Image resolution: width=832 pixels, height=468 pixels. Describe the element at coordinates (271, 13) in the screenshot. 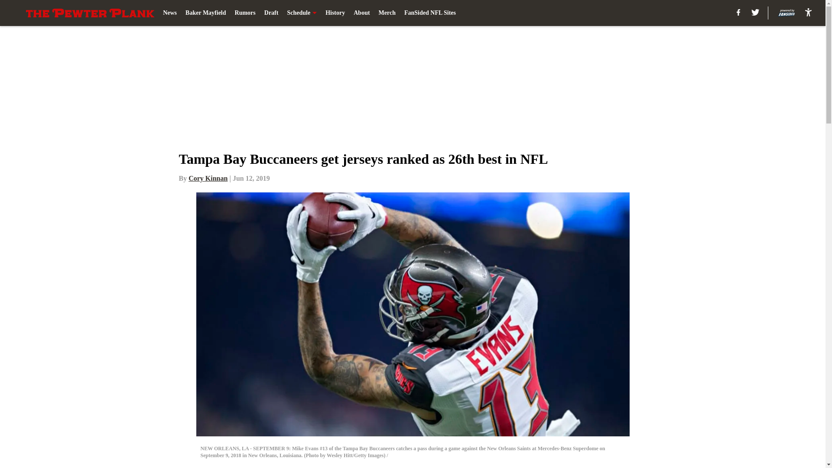

I see `Draft` at that location.